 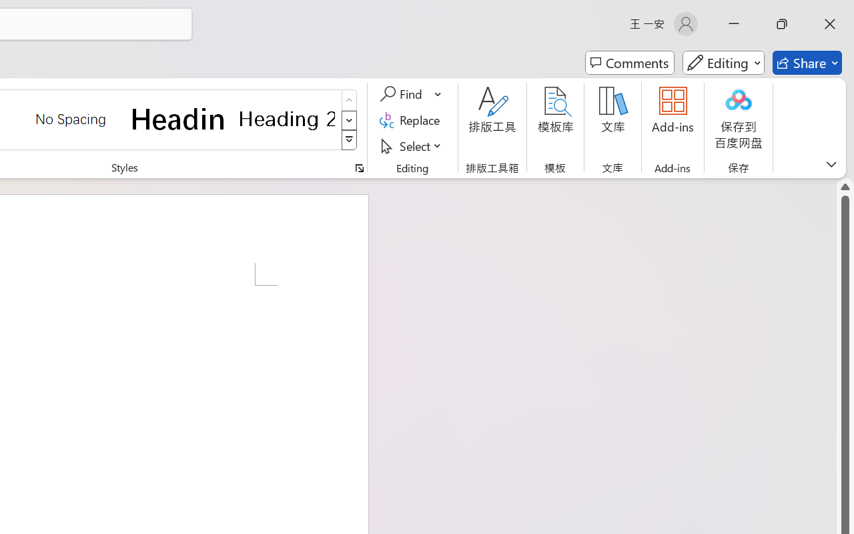 I want to click on Heading 1, so click(x=179, y=119).